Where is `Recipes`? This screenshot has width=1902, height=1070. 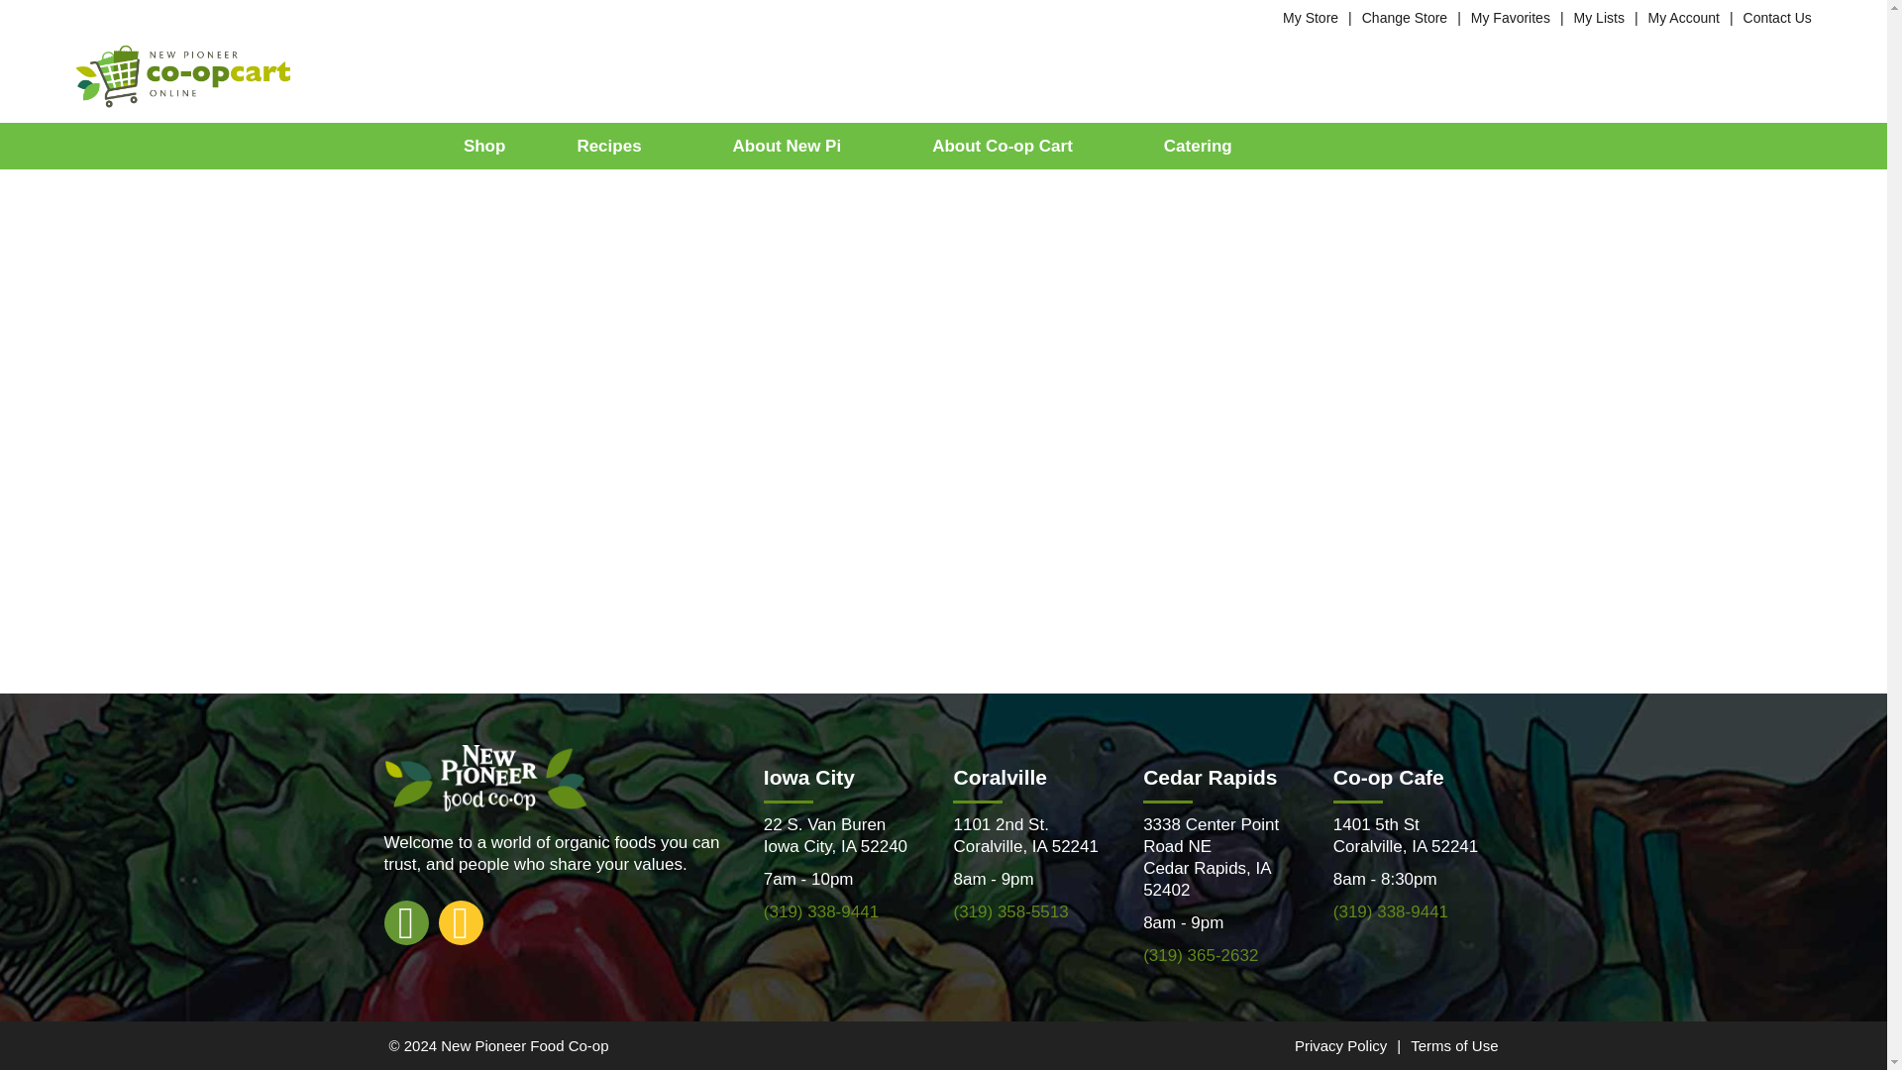 Recipes is located at coordinates (618, 146).